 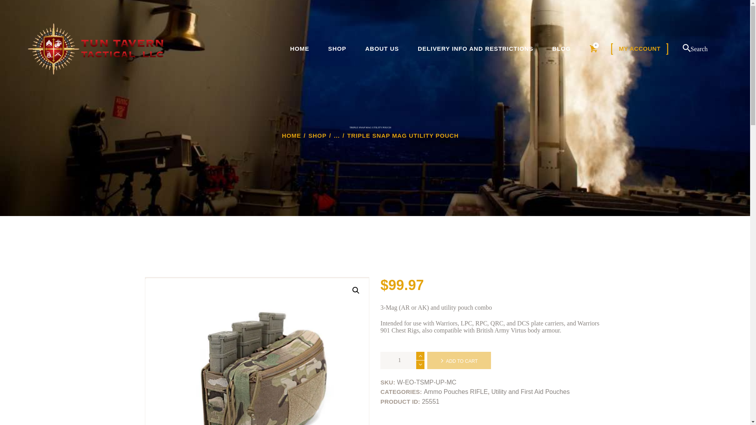 What do you see at coordinates (382, 49) in the screenshot?
I see `ABOUT US` at bounding box center [382, 49].